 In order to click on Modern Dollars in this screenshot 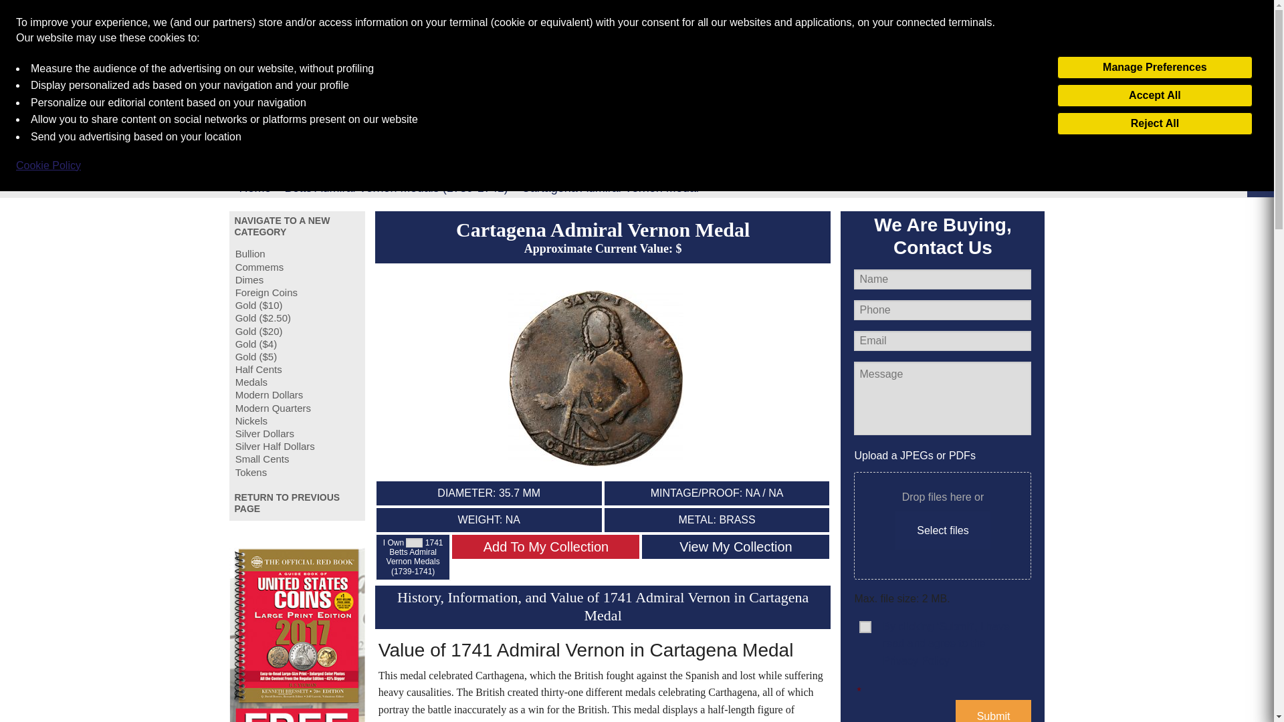, I will do `click(297, 394)`.